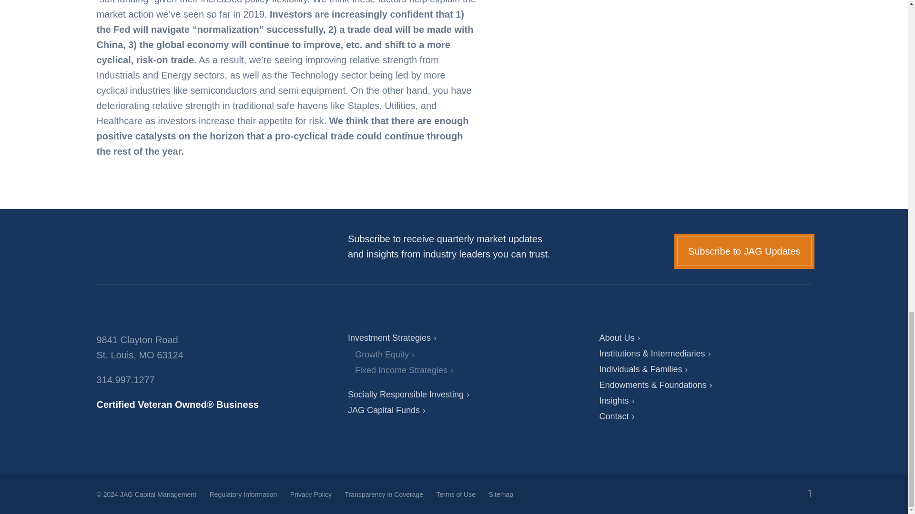  What do you see at coordinates (501, 494) in the screenshot?
I see `Sitemap` at bounding box center [501, 494].